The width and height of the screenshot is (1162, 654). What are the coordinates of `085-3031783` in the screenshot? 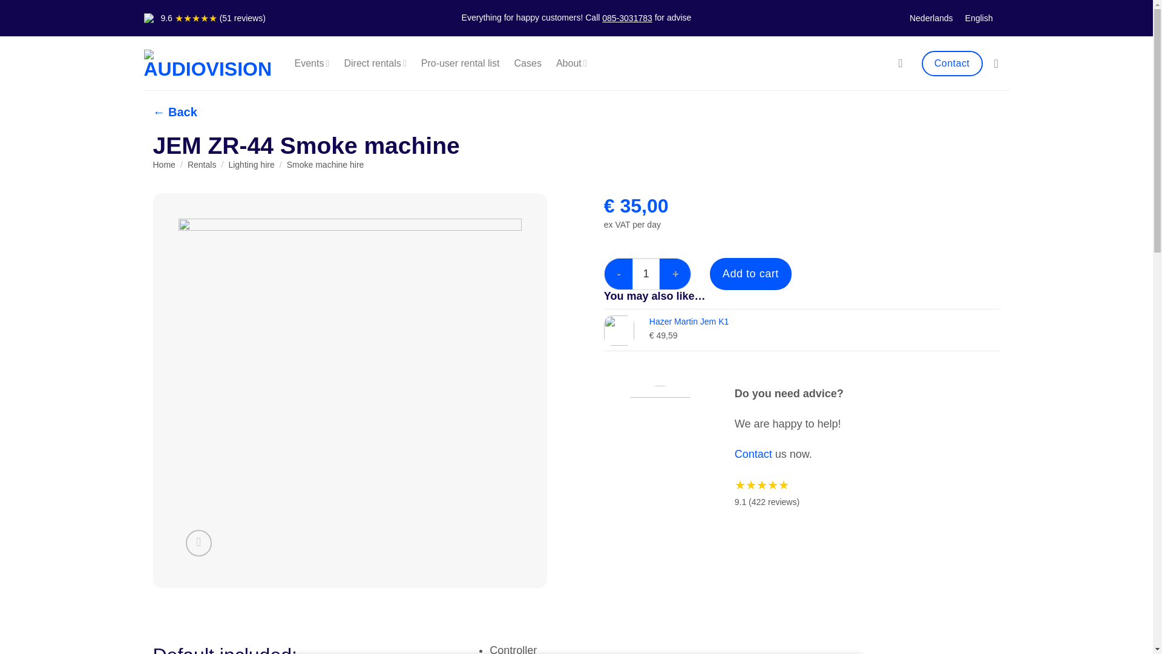 It's located at (627, 18).